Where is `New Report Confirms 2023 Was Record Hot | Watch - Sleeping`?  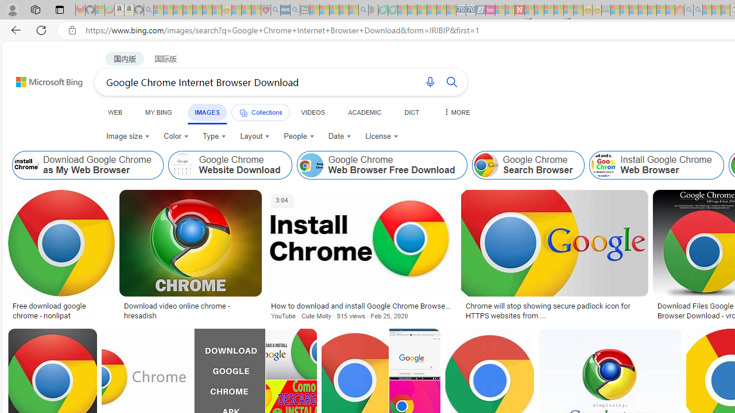
New Report Confirms 2023 Was Record Hot | Watch - Sleeping is located at coordinates (197, 10).